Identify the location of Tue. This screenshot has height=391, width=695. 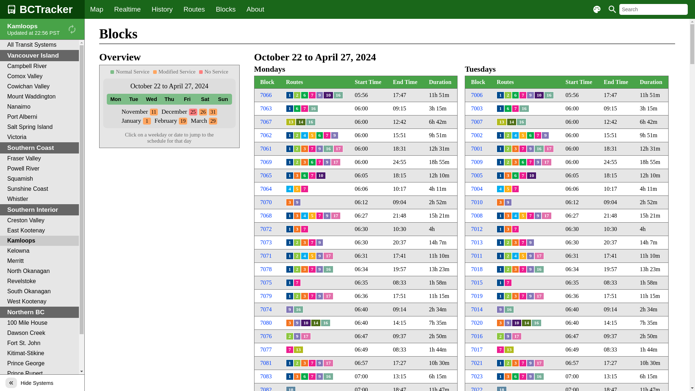
(133, 99).